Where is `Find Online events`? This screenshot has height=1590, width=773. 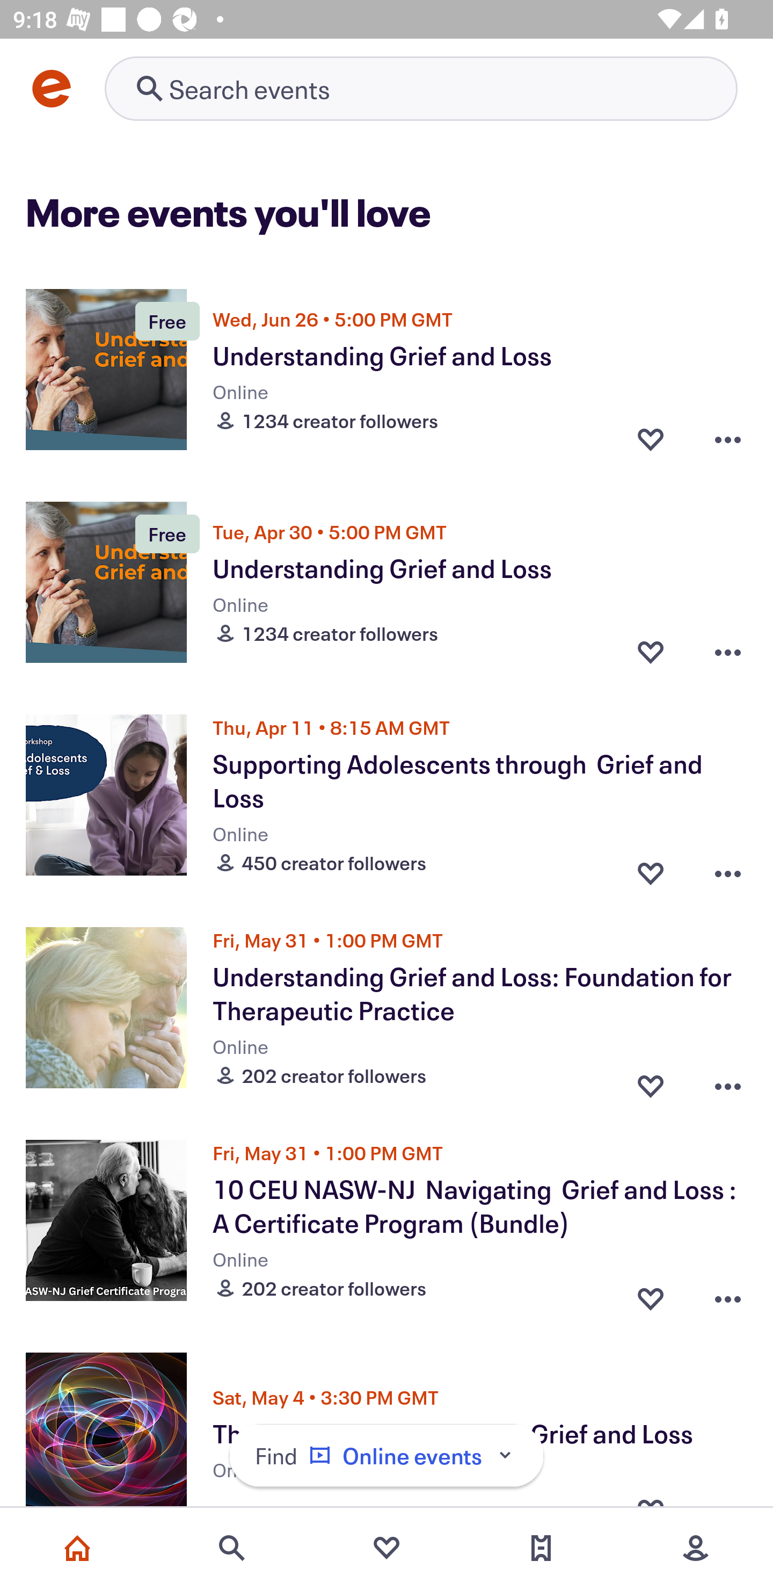 Find Online events is located at coordinates (386, 1456).